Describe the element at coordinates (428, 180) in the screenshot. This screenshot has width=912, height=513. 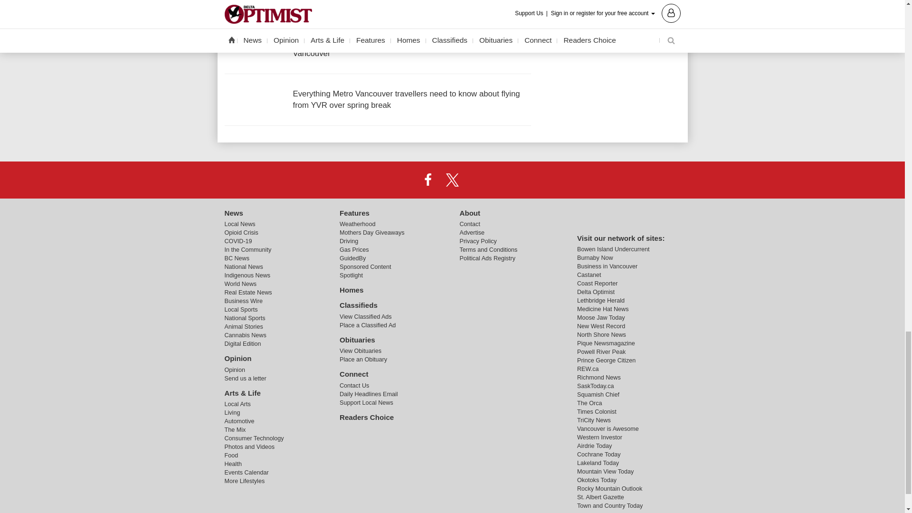
I see `Facebook` at that location.